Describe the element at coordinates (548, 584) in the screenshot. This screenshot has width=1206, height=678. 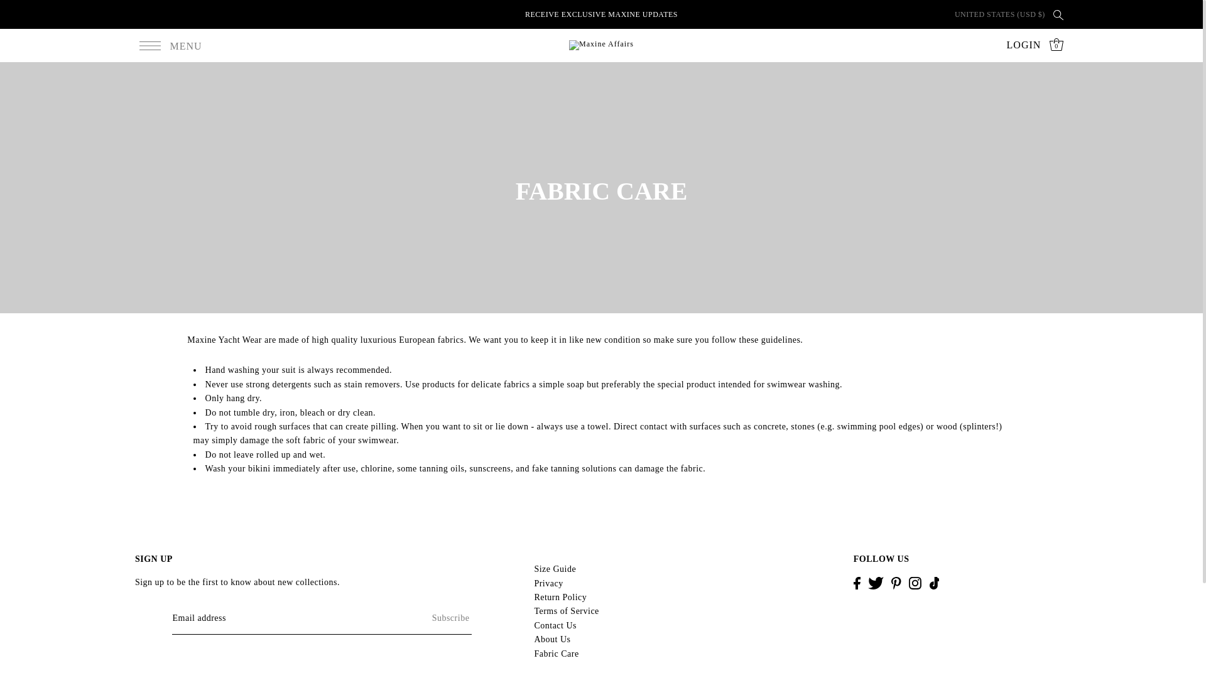
I see `Privacy` at that location.